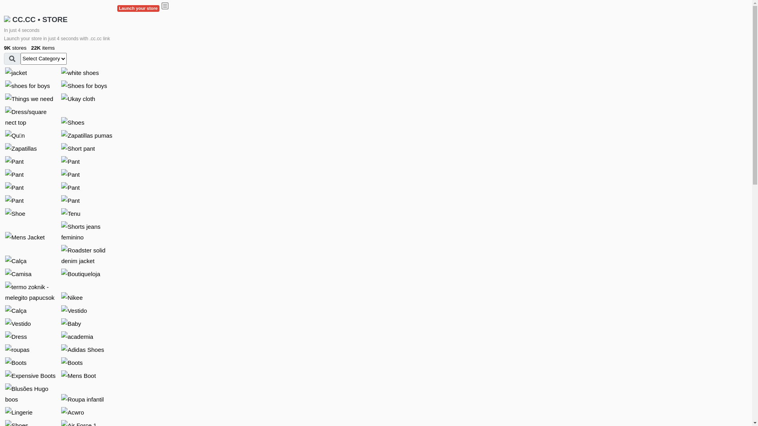 This screenshot has width=758, height=426. Describe the element at coordinates (78, 148) in the screenshot. I see `Short pant` at that location.